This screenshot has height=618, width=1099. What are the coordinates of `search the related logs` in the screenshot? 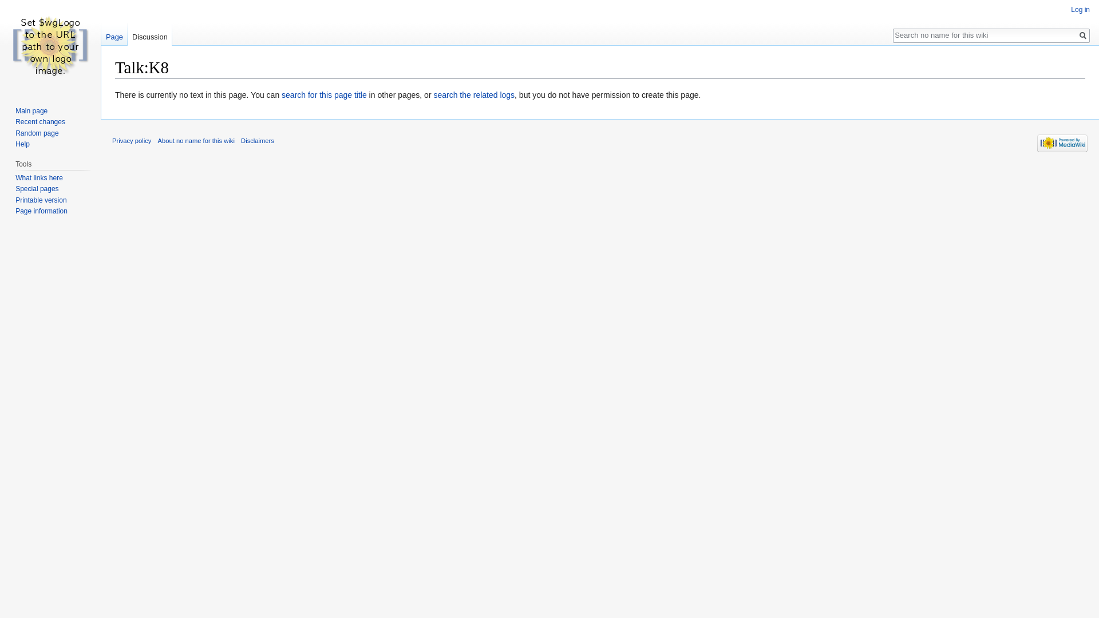 It's located at (474, 95).